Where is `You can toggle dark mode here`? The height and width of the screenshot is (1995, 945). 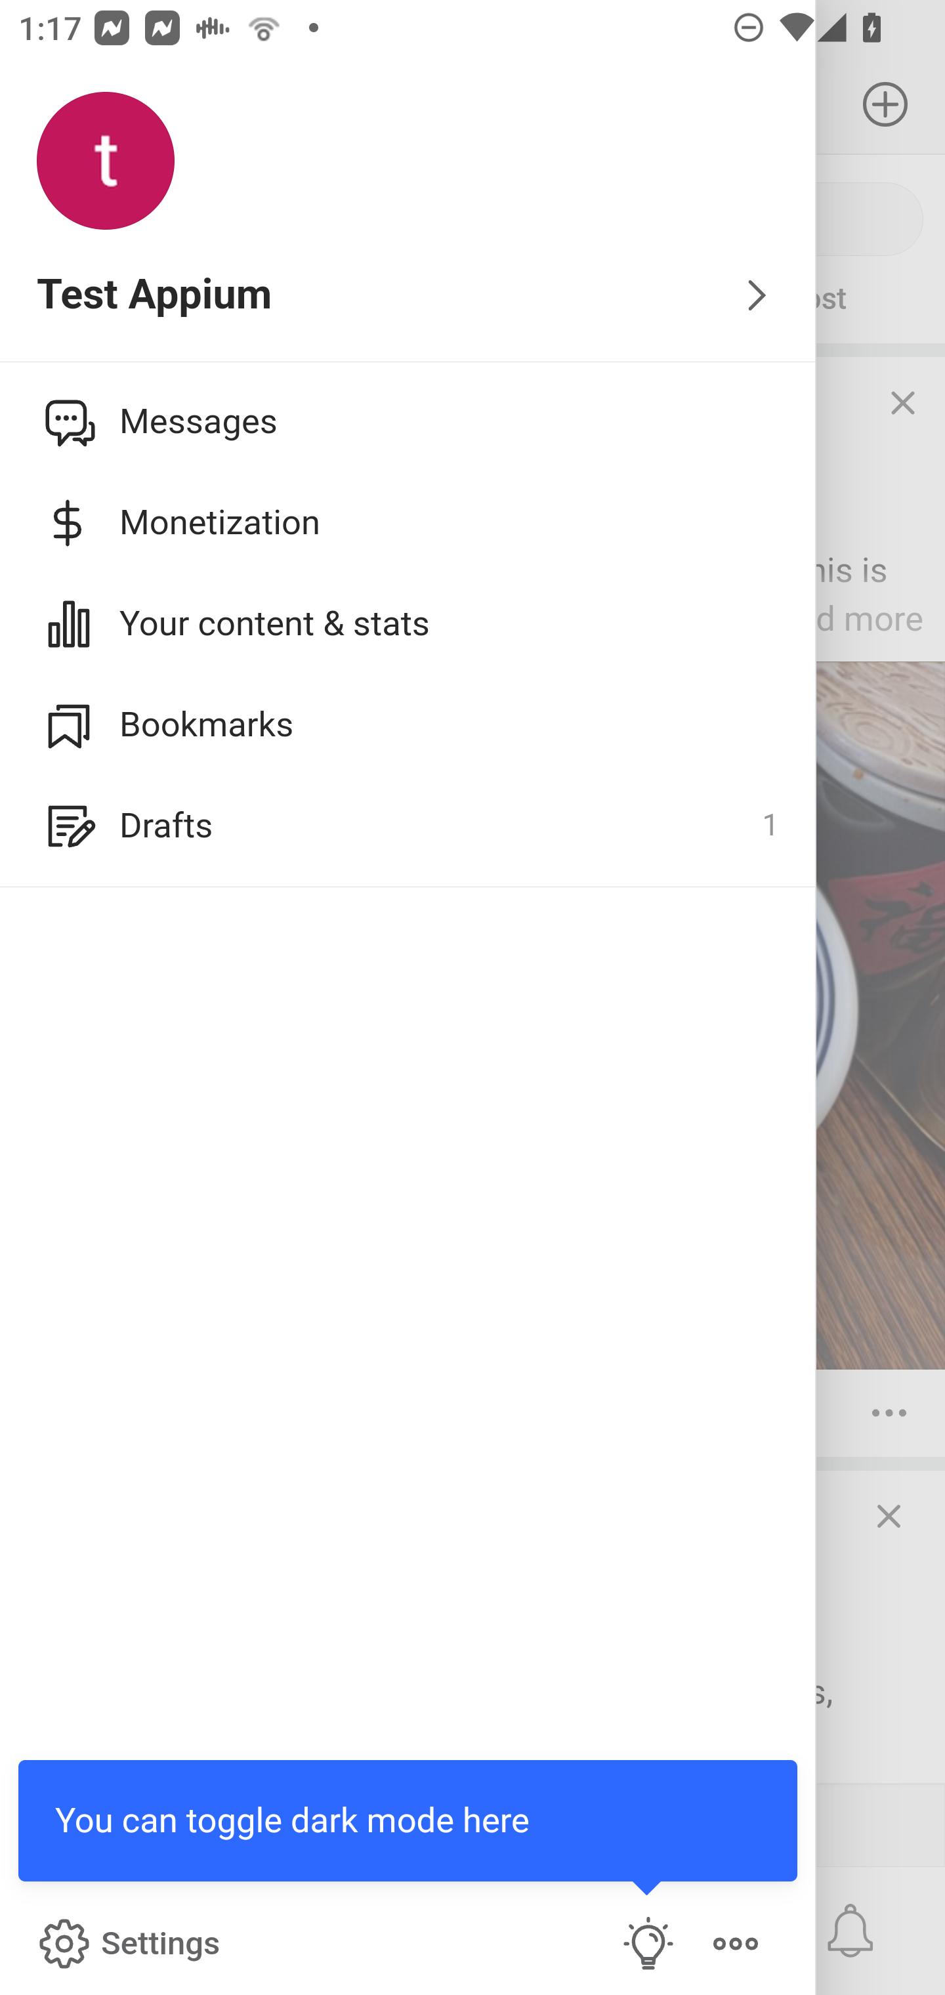
You can toggle dark mode here is located at coordinates (408, 1821).